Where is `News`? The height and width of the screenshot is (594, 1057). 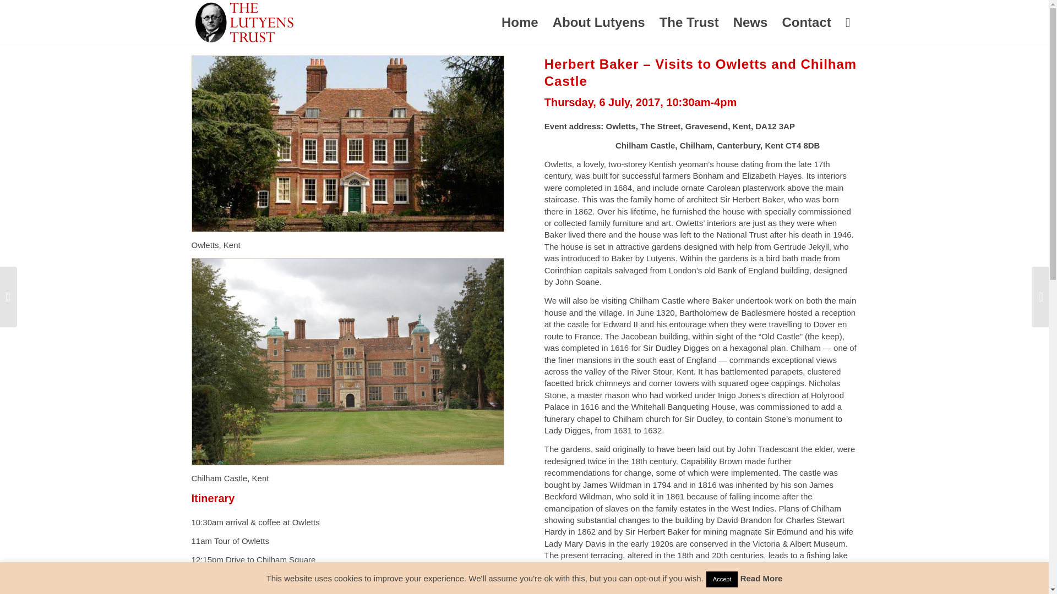 News is located at coordinates (750, 23).